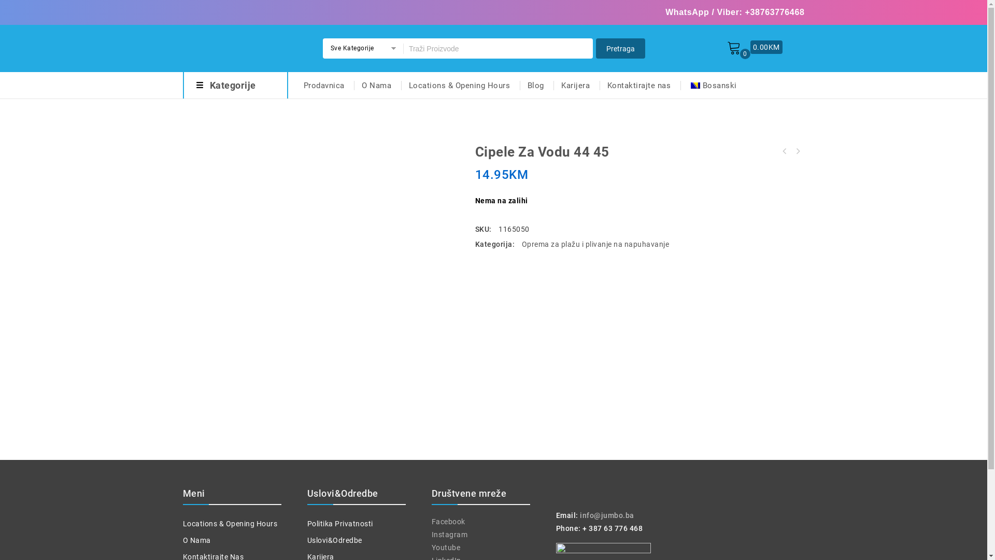 The image size is (995, 560). I want to click on Politika Privatnosti, so click(340, 524).